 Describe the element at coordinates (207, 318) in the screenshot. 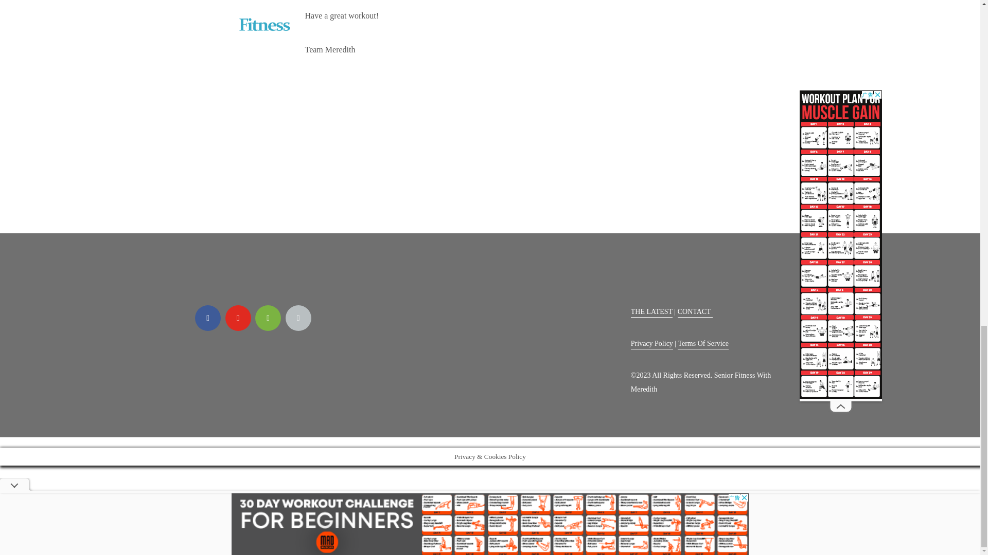

I see `facebook` at that location.